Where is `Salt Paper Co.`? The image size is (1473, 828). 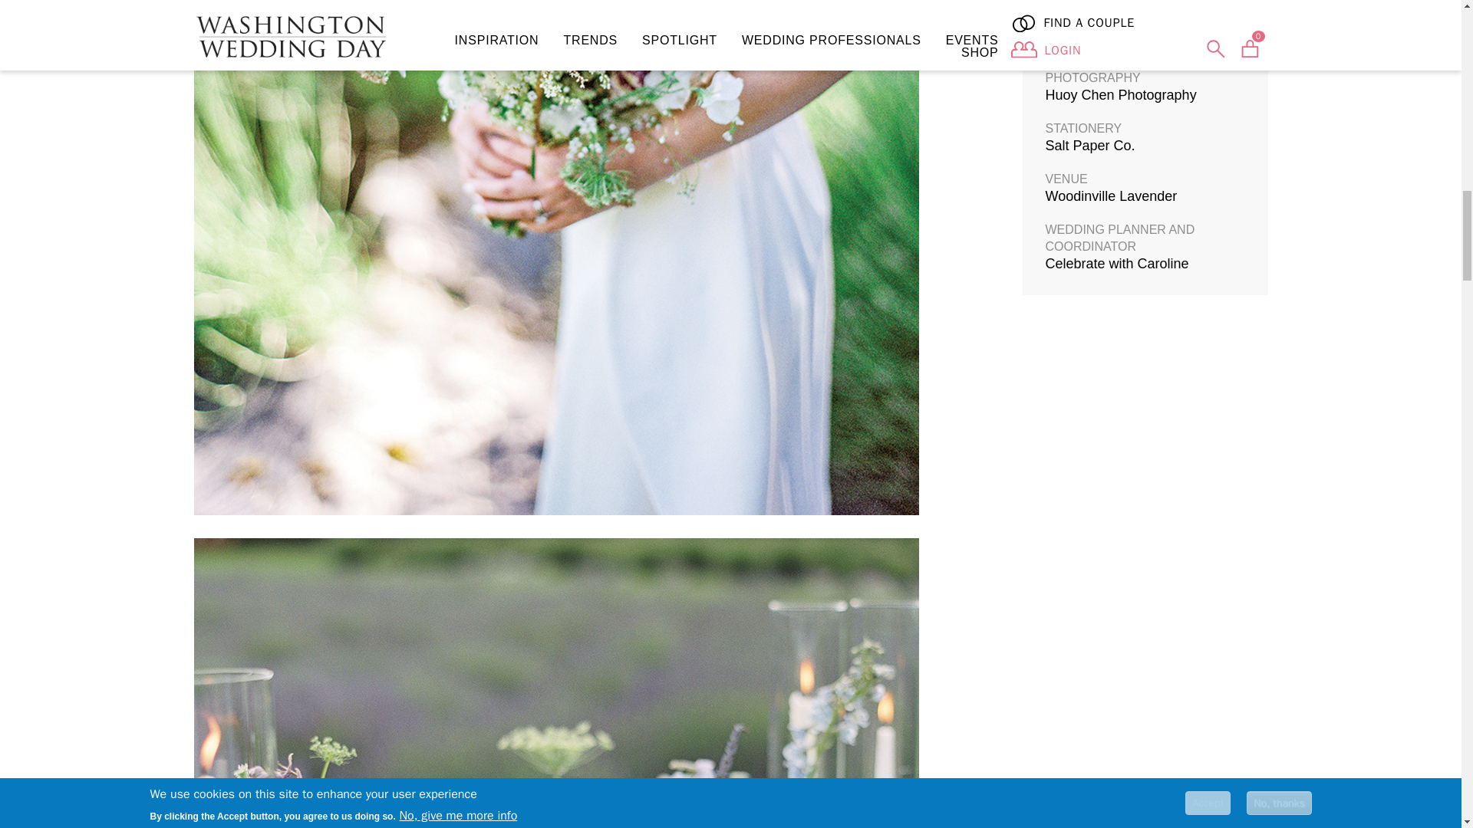
Salt Paper Co. is located at coordinates (1089, 146).